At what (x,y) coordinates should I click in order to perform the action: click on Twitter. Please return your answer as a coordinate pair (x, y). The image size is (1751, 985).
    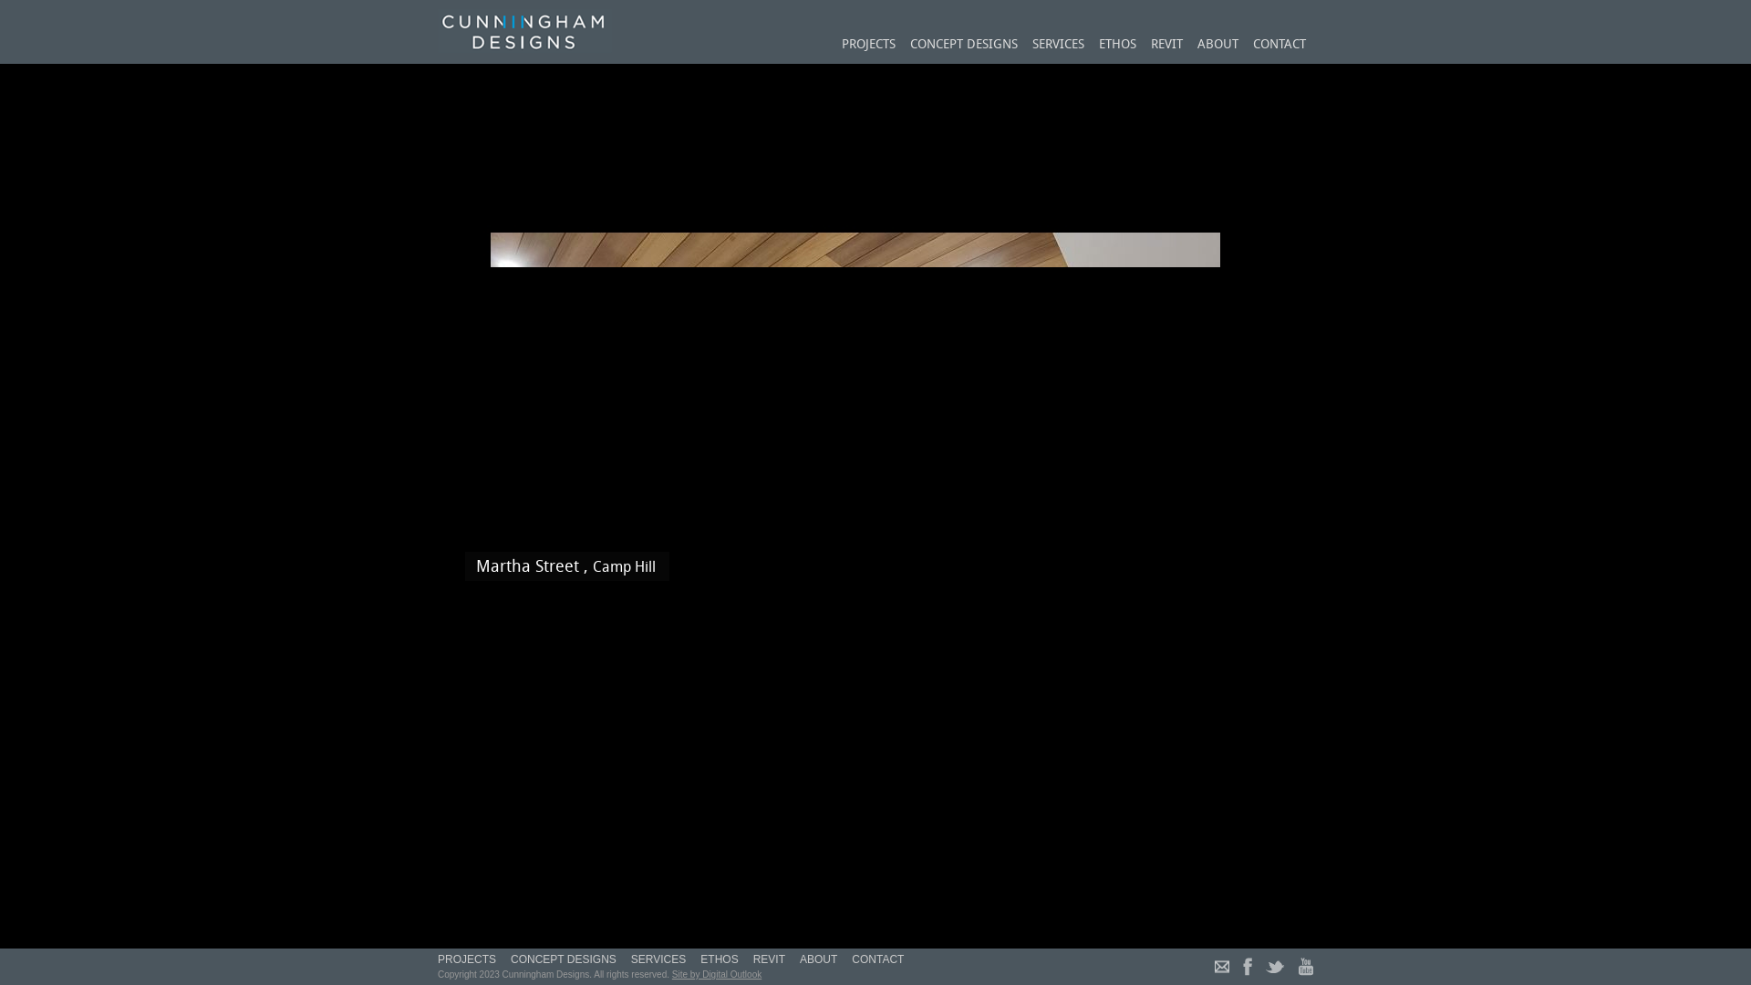
    Looking at the image, I should click on (1275, 967).